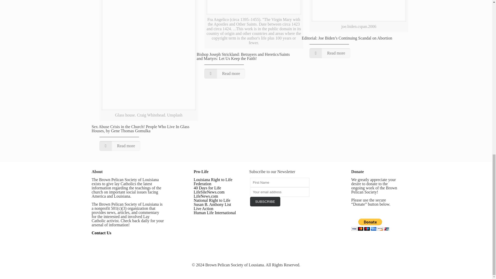 The height and width of the screenshot is (279, 496). What do you see at coordinates (239, 272) in the screenshot?
I see `Facebook` at bounding box center [239, 272].